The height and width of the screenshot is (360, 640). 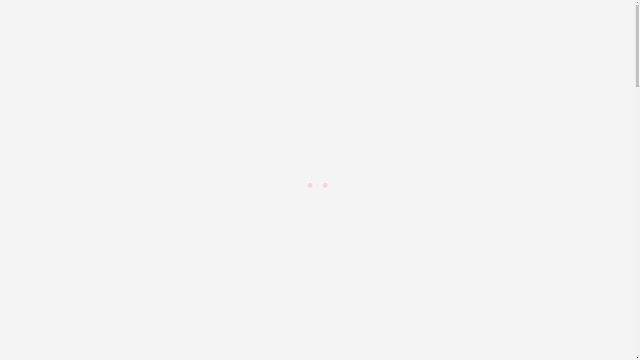 I want to click on Covoiturons, so click(x=29, y=89).